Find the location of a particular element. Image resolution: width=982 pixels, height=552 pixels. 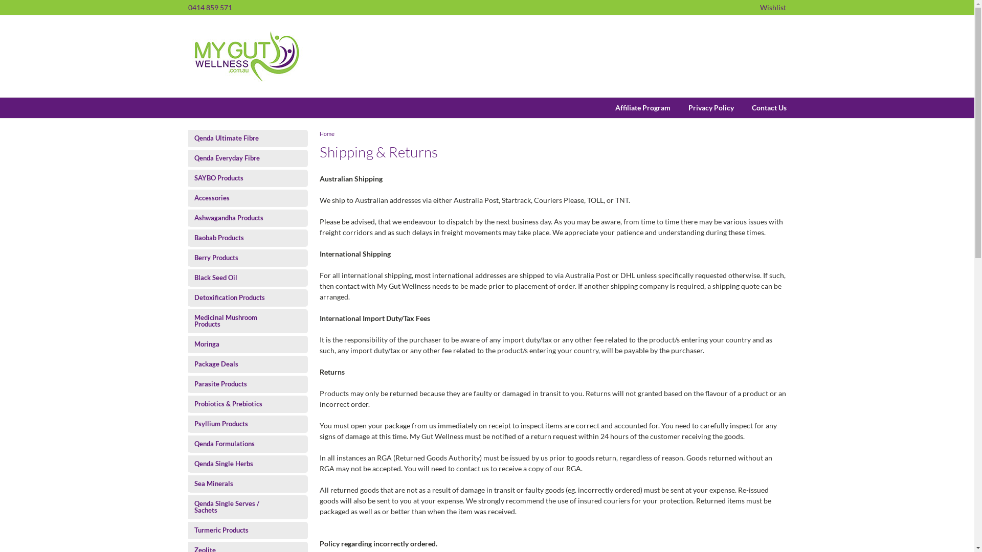

Parasite Products is located at coordinates (239, 384).